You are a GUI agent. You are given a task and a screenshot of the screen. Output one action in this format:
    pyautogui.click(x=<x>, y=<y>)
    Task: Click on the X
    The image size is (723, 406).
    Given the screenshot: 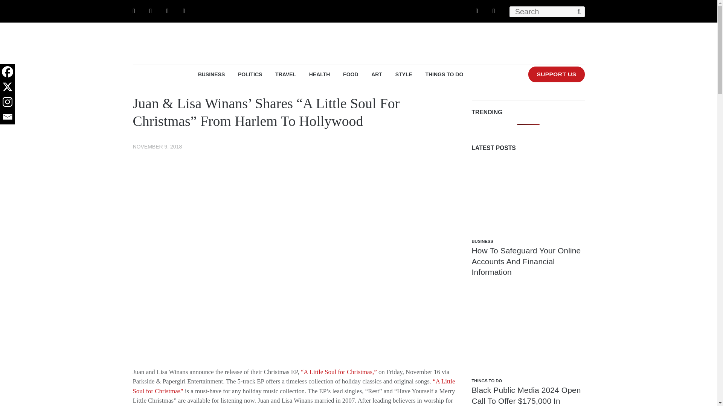 What is the action you would take?
    pyautogui.click(x=8, y=86)
    